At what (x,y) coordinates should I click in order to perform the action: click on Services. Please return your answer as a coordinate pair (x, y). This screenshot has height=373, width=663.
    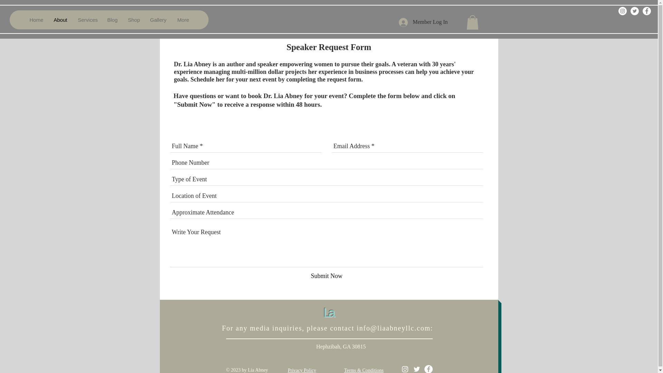
    Looking at the image, I should click on (87, 20).